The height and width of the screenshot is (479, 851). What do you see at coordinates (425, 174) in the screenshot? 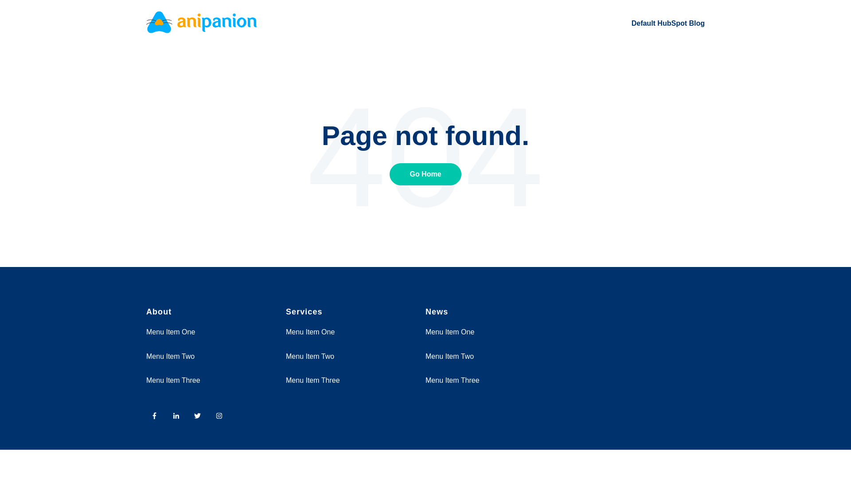
I see `Go Home` at bounding box center [425, 174].